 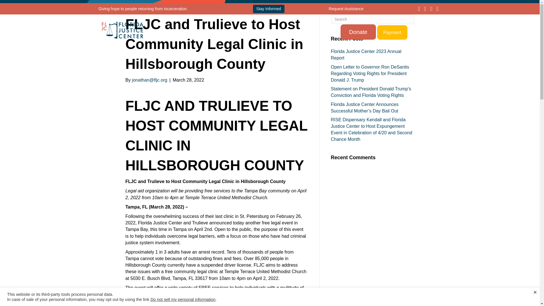 What do you see at coordinates (179, 32) in the screenshot?
I see `HOME` at bounding box center [179, 32].